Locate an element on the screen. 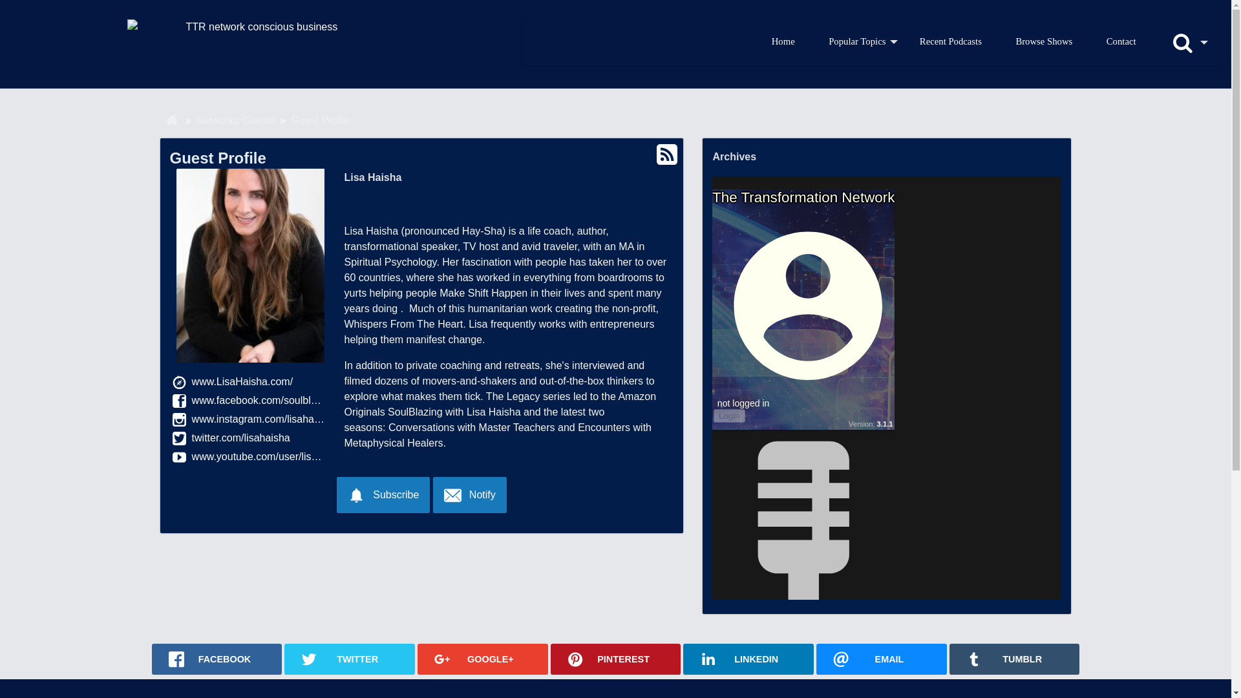  TWITTER is located at coordinates (349, 659).